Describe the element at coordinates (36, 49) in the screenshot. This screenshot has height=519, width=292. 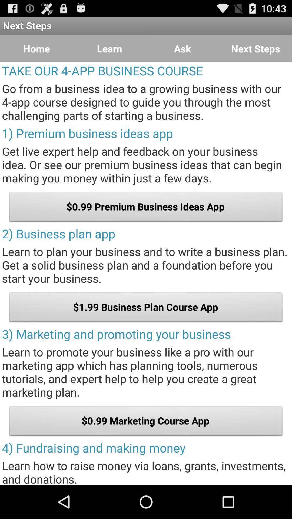
I see `turn off the icon next to the learn item` at that location.